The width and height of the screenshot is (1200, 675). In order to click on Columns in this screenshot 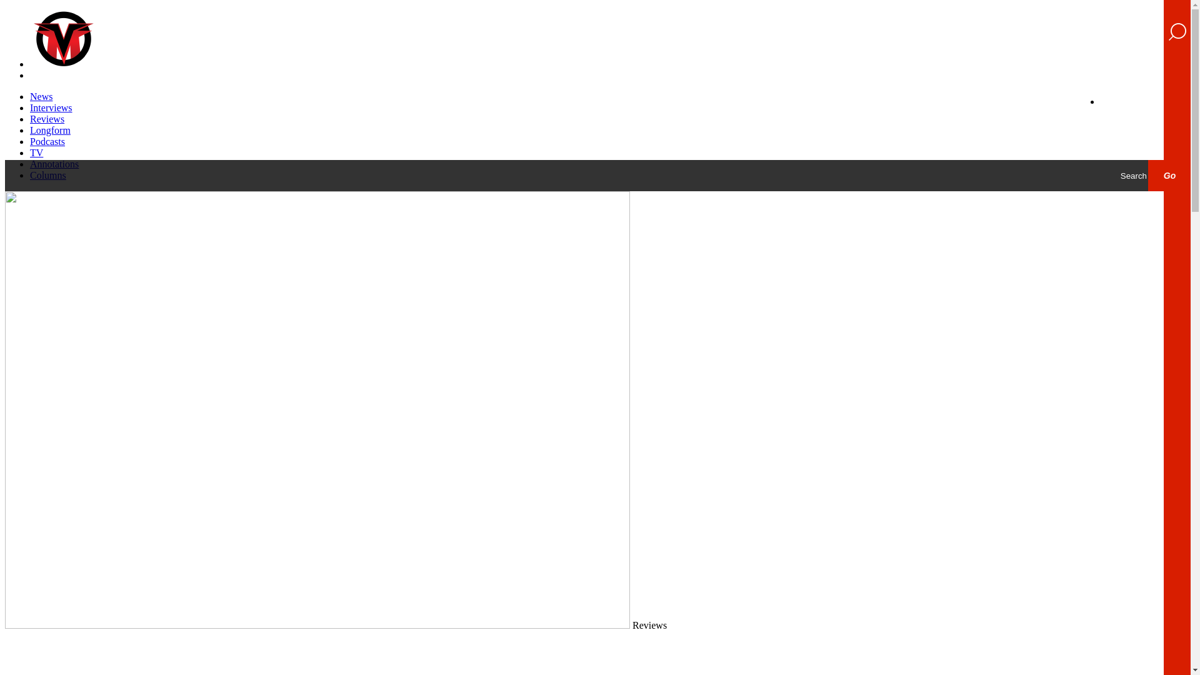, I will do `click(47, 175)`.